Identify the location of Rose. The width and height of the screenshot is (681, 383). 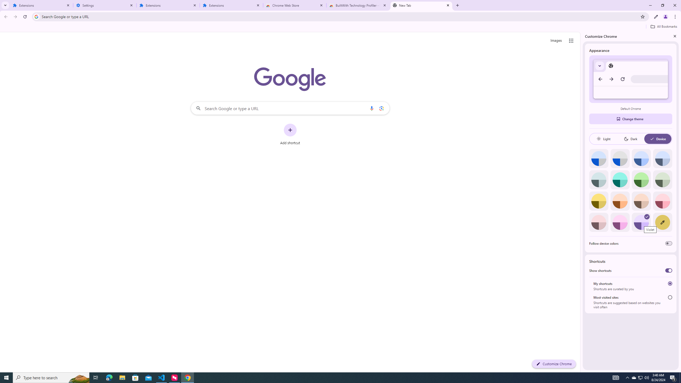
(662, 201).